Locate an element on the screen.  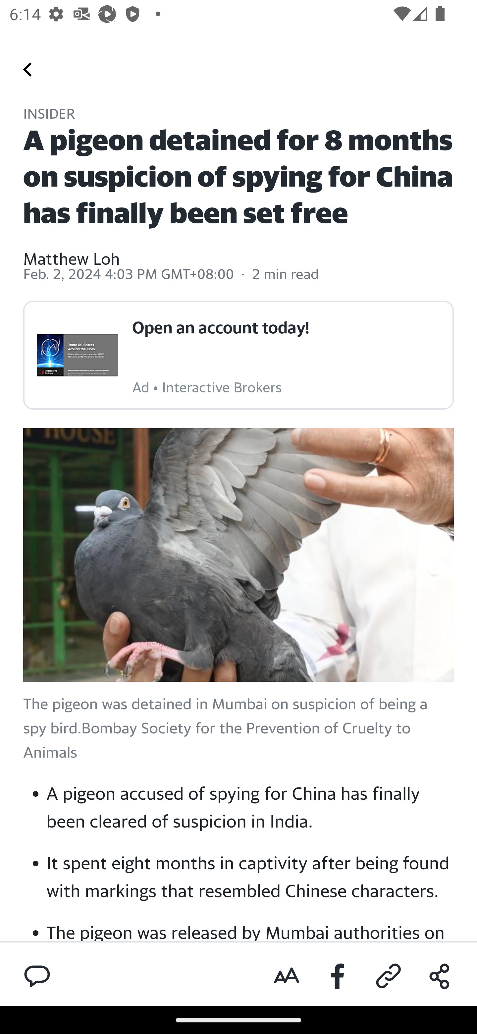
INSIDER is located at coordinates (50, 115).